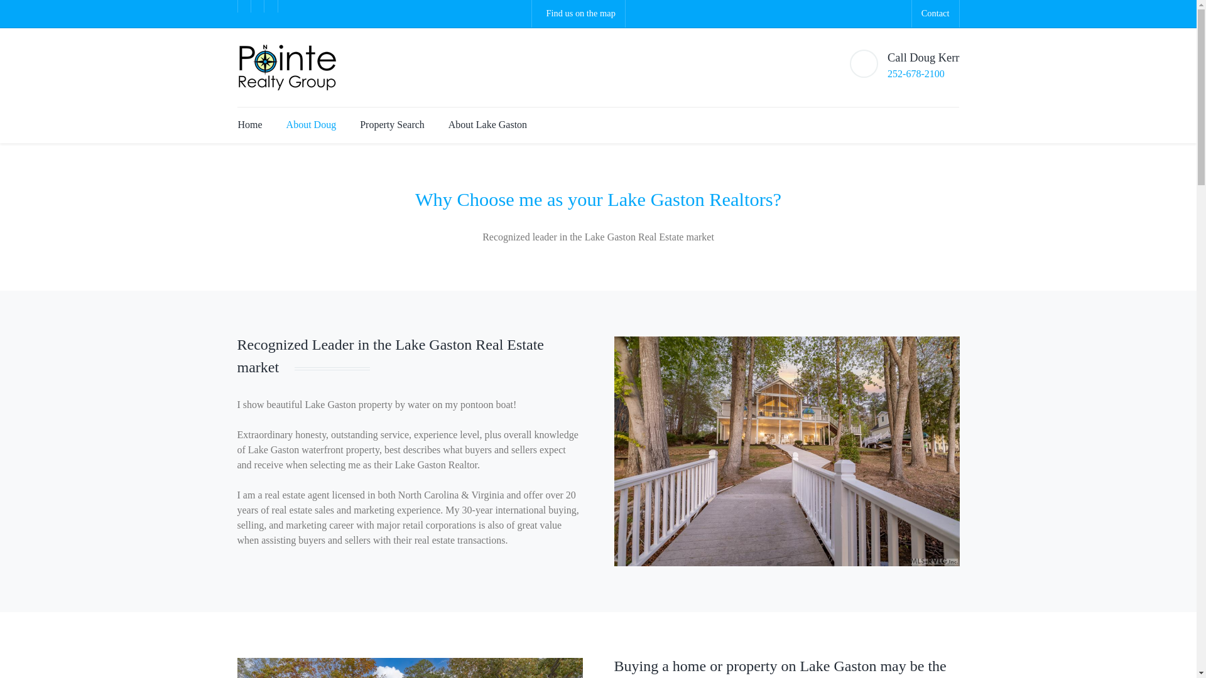  What do you see at coordinates (271, 6) in the screenshot?
I see `Linkedin` at bounding box center [271, 6].